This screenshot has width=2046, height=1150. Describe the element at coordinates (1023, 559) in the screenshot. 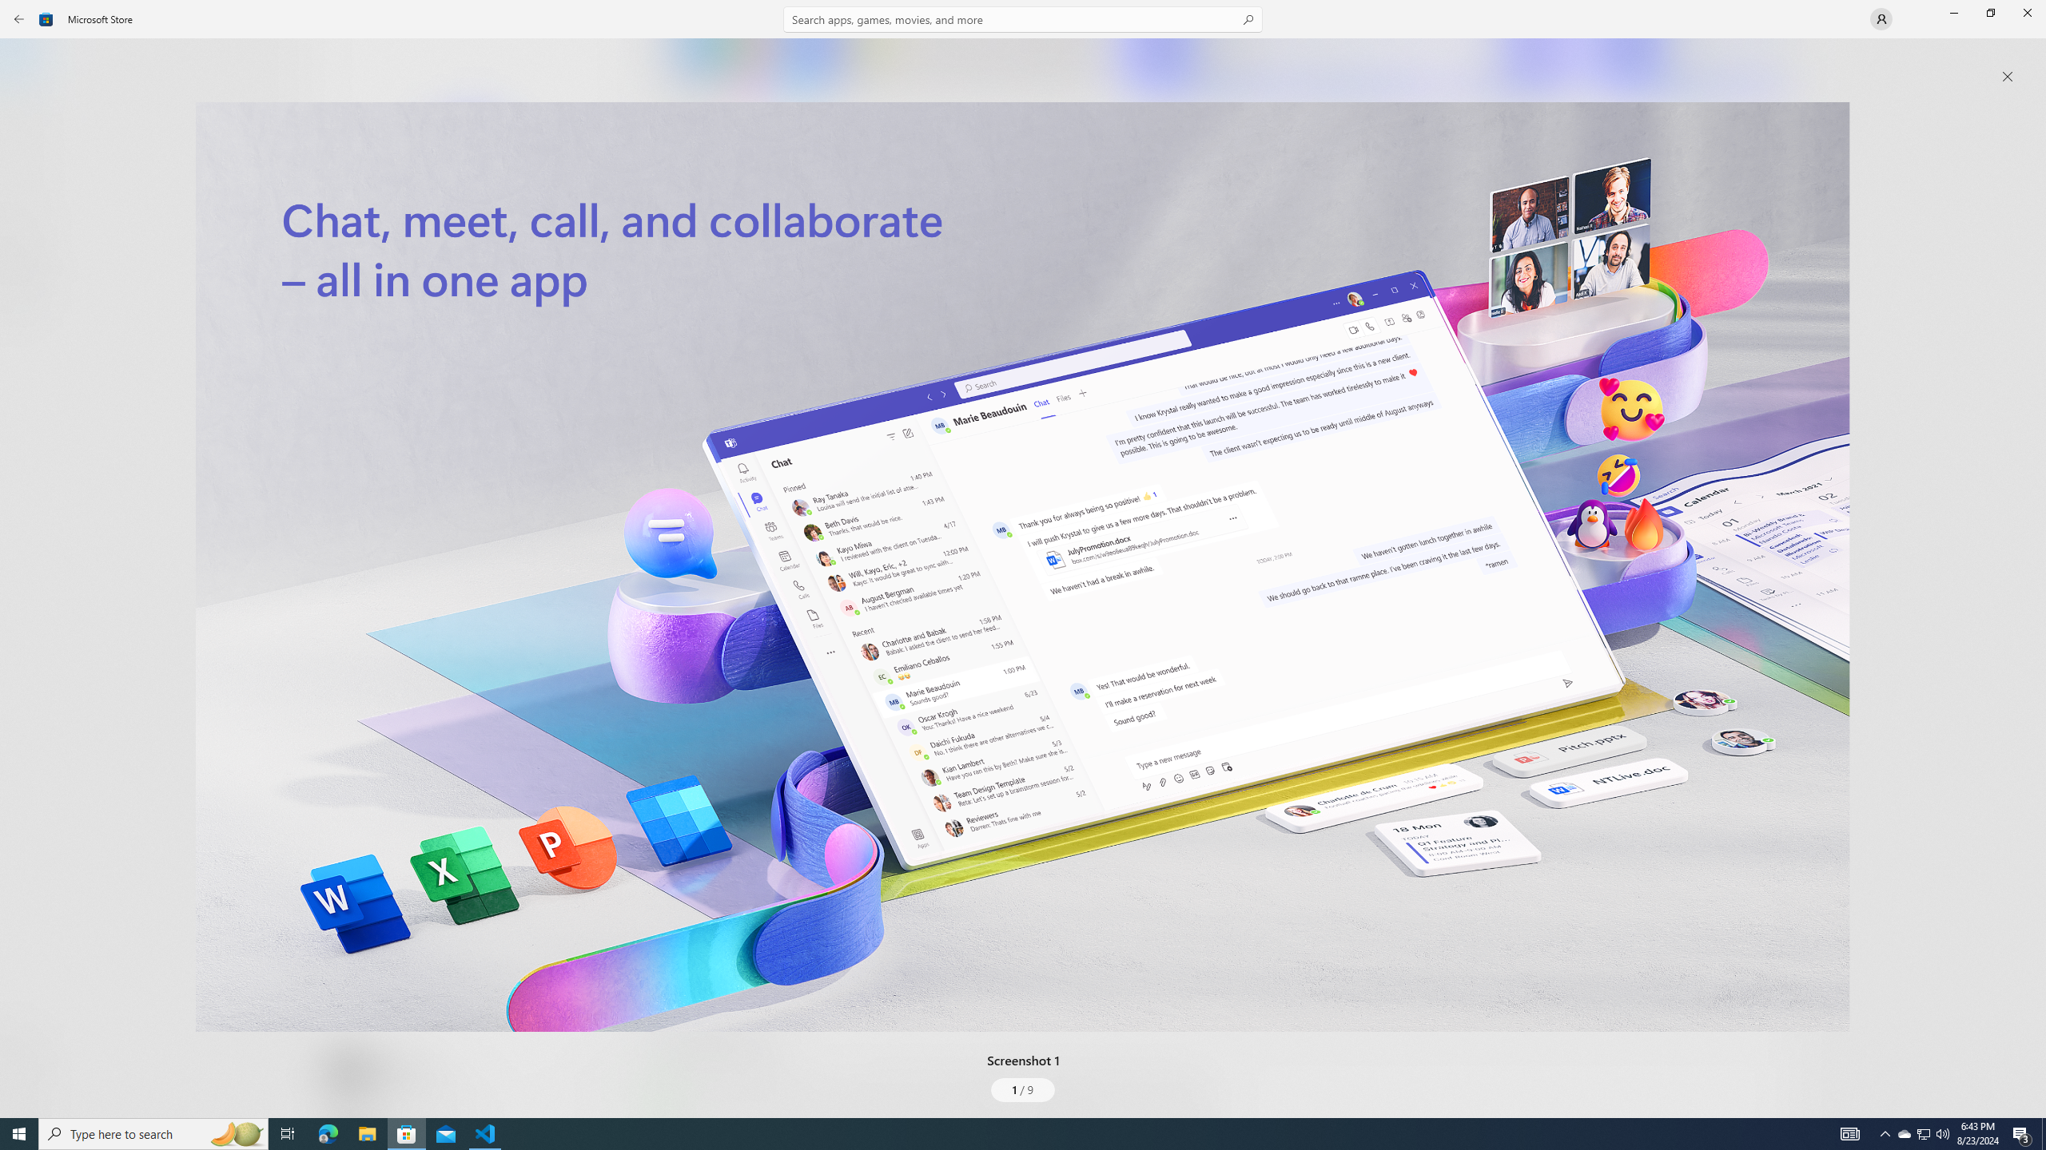

I see `AutomationID: NavigationControl` at that location.